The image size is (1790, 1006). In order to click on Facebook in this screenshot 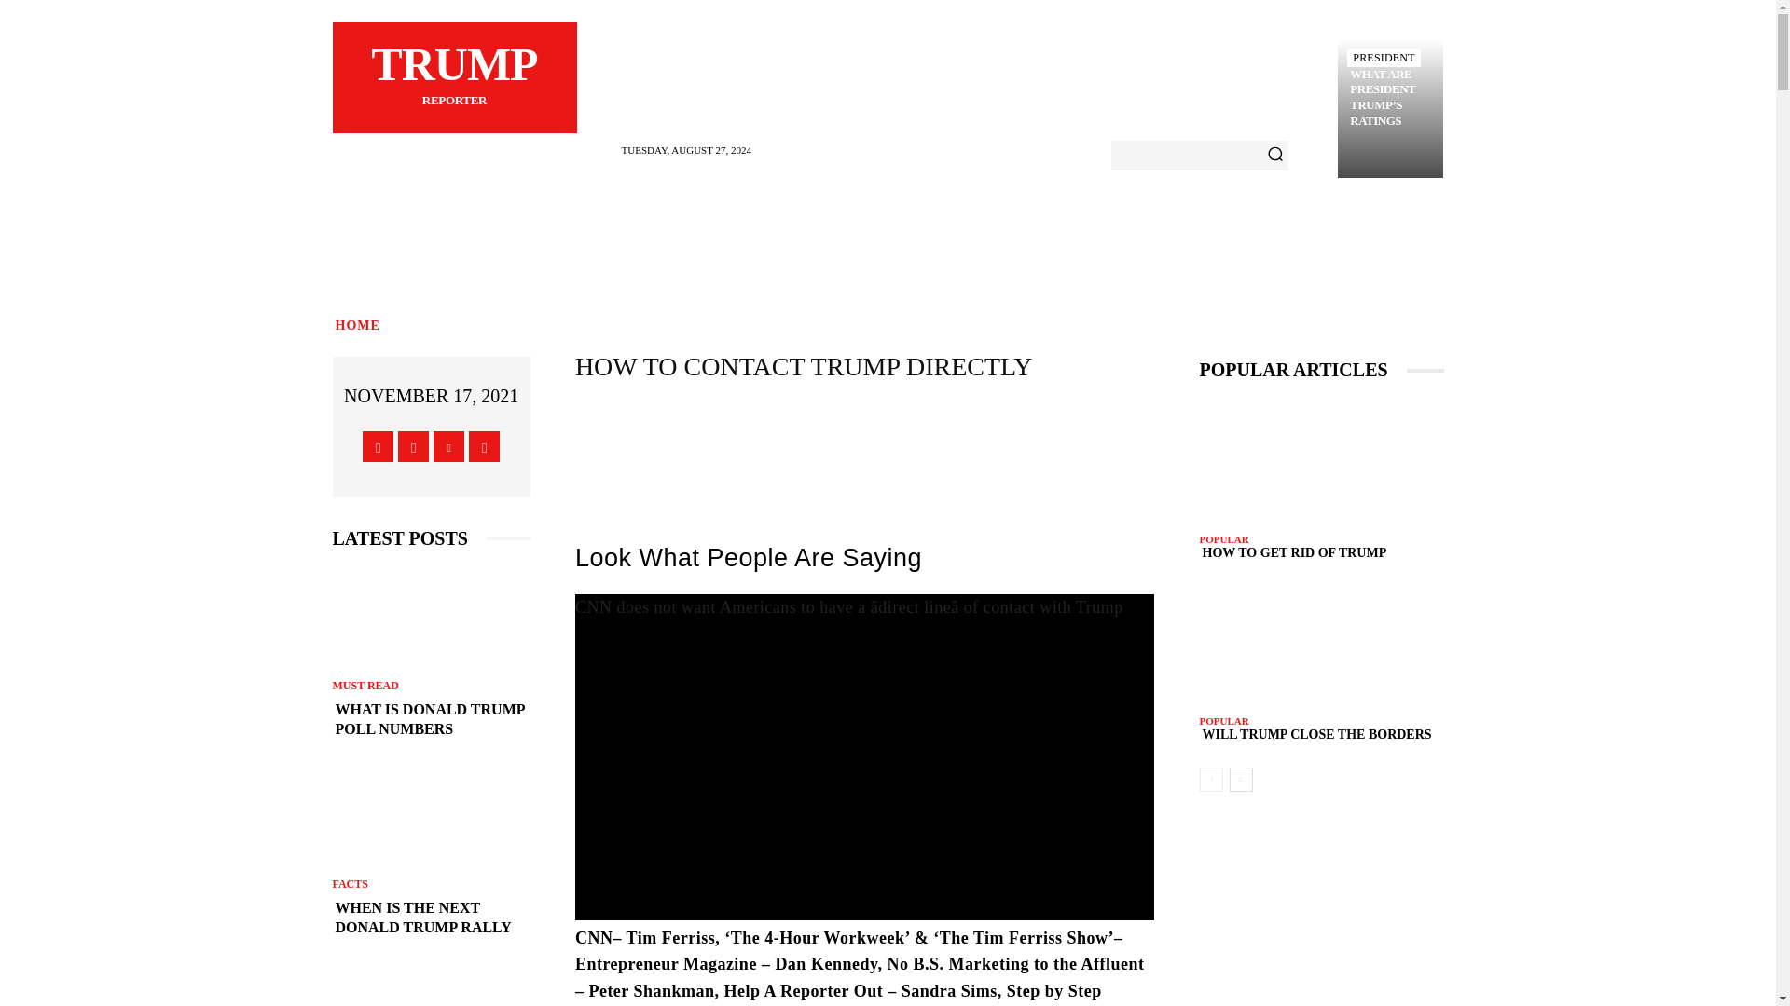, I will do `click(431, 619)`.